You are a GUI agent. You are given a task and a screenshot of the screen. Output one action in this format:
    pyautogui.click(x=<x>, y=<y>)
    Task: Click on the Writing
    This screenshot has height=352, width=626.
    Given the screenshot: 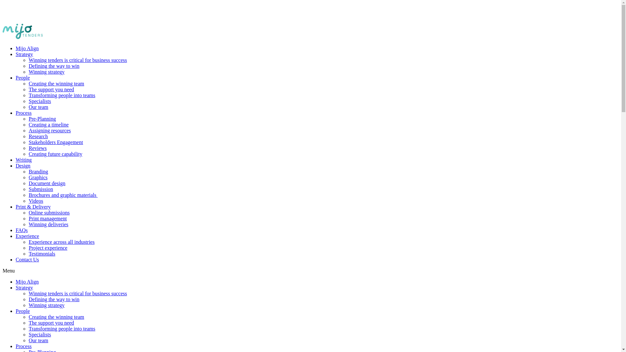 What is the action you would take?
    pyautogui.click(x=23, y=160)
    